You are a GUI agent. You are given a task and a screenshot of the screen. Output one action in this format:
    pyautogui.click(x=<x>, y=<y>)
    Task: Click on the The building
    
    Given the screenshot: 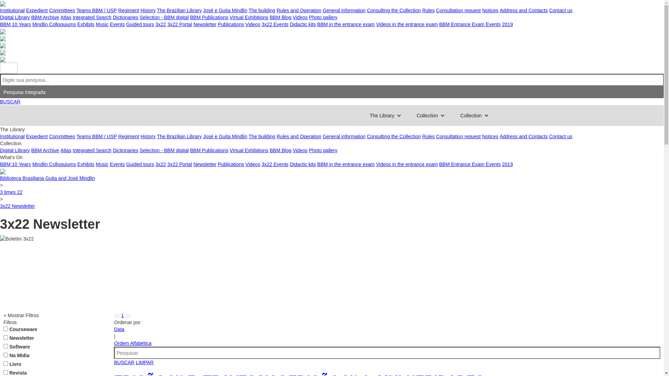 What is the action you would take?
    pyautogui.click(x=262, y=136)
    